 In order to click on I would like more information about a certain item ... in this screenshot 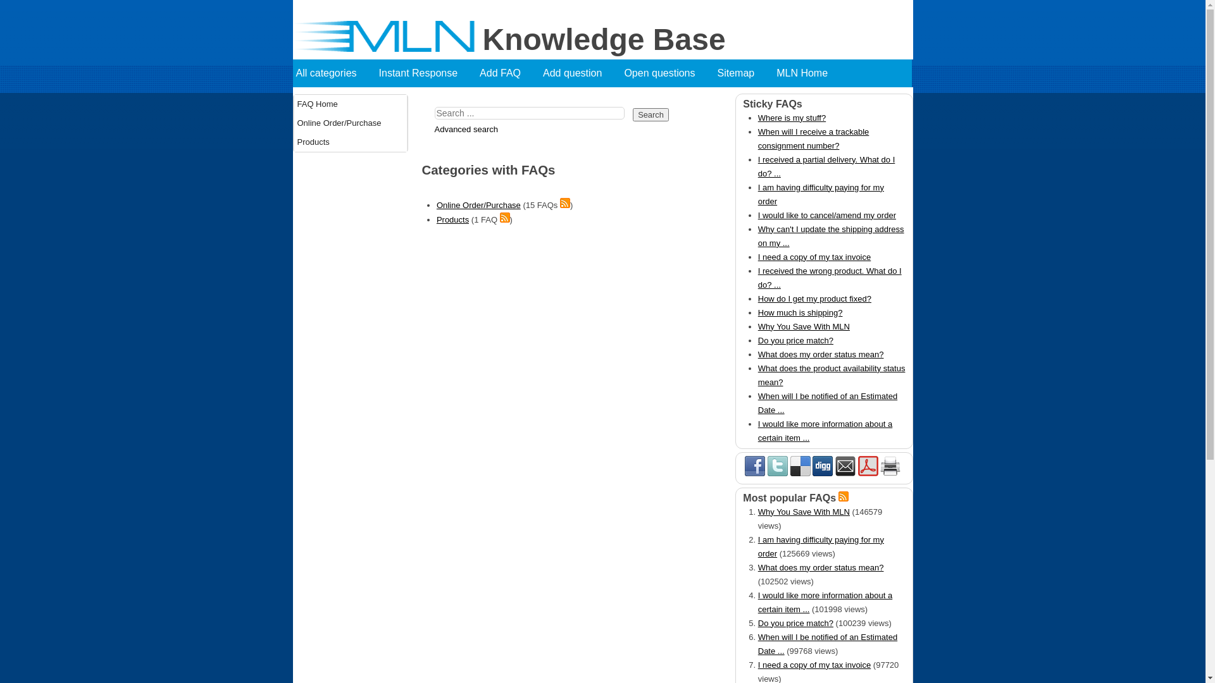, I will do `click(832, 431)`.